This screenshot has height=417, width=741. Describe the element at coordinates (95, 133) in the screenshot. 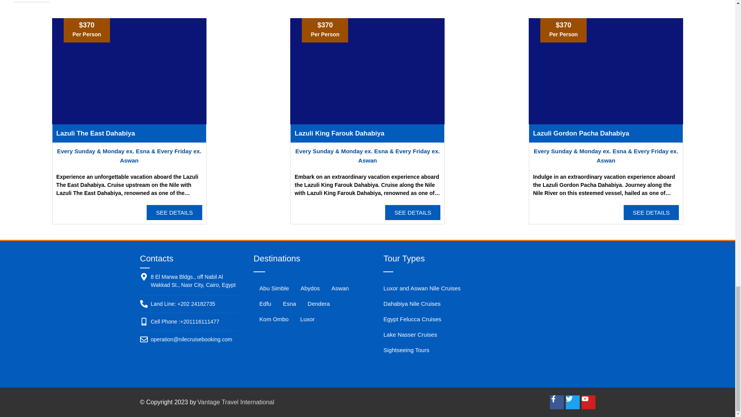

I see `Lazuli The East Dahabiya` at that location.